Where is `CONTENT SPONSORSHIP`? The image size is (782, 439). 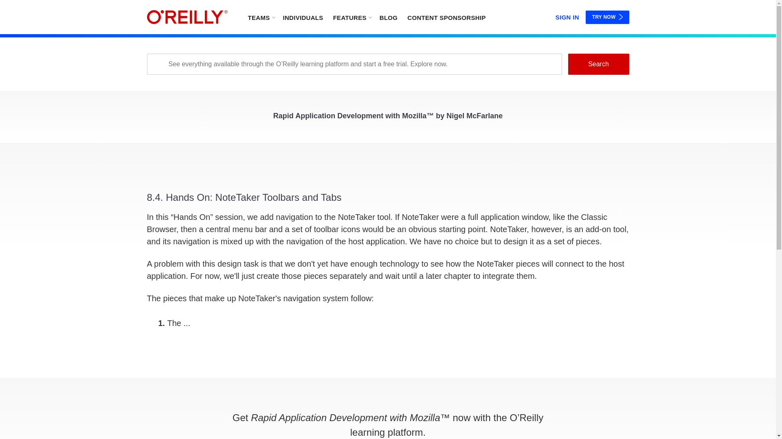
CONTENT SPONSORSHIP is located at coordinates (446, 17).